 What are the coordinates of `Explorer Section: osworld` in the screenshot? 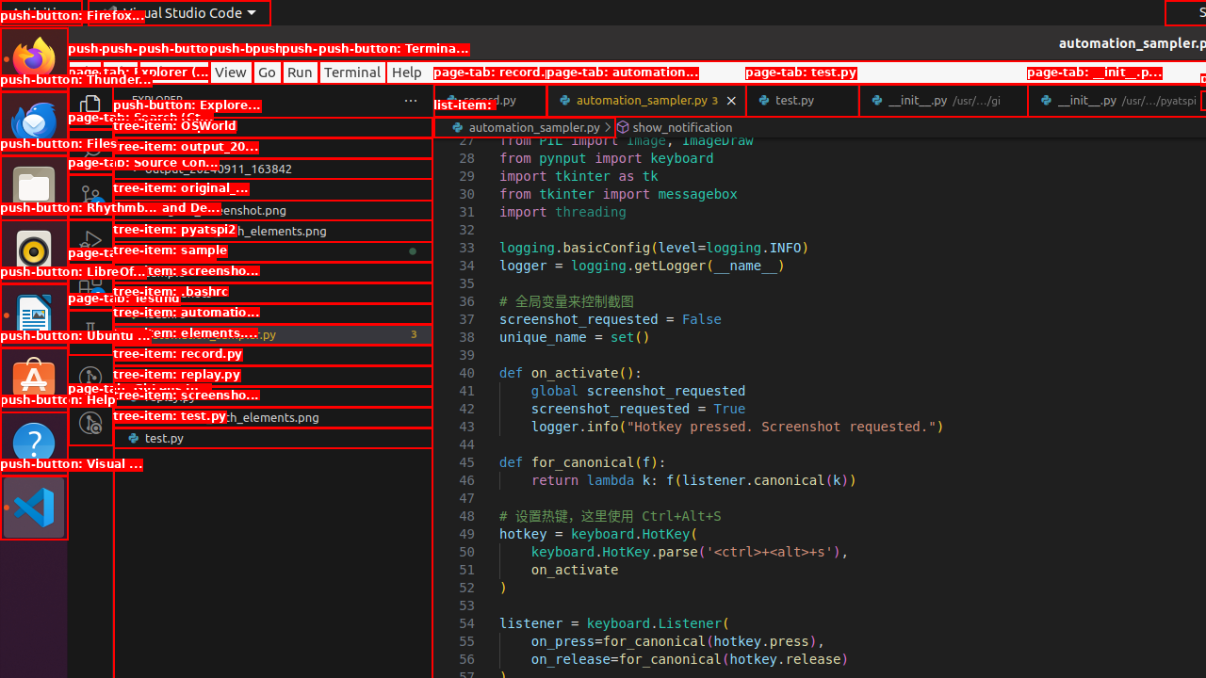 It's located at (273, 127).